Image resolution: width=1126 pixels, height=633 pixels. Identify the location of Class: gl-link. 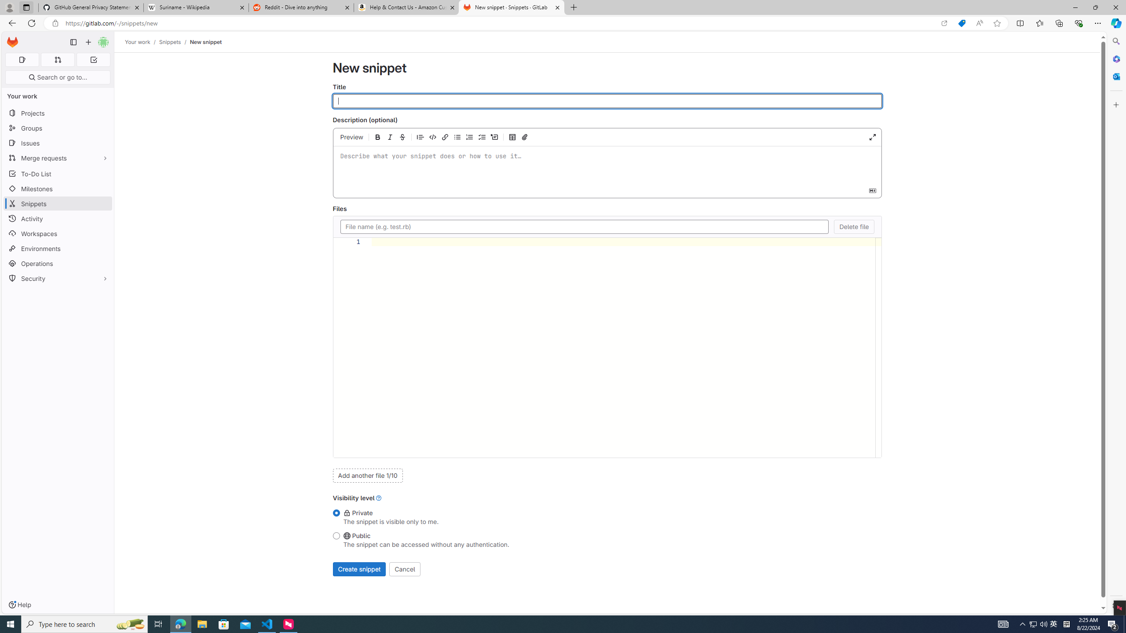
(379, 498).